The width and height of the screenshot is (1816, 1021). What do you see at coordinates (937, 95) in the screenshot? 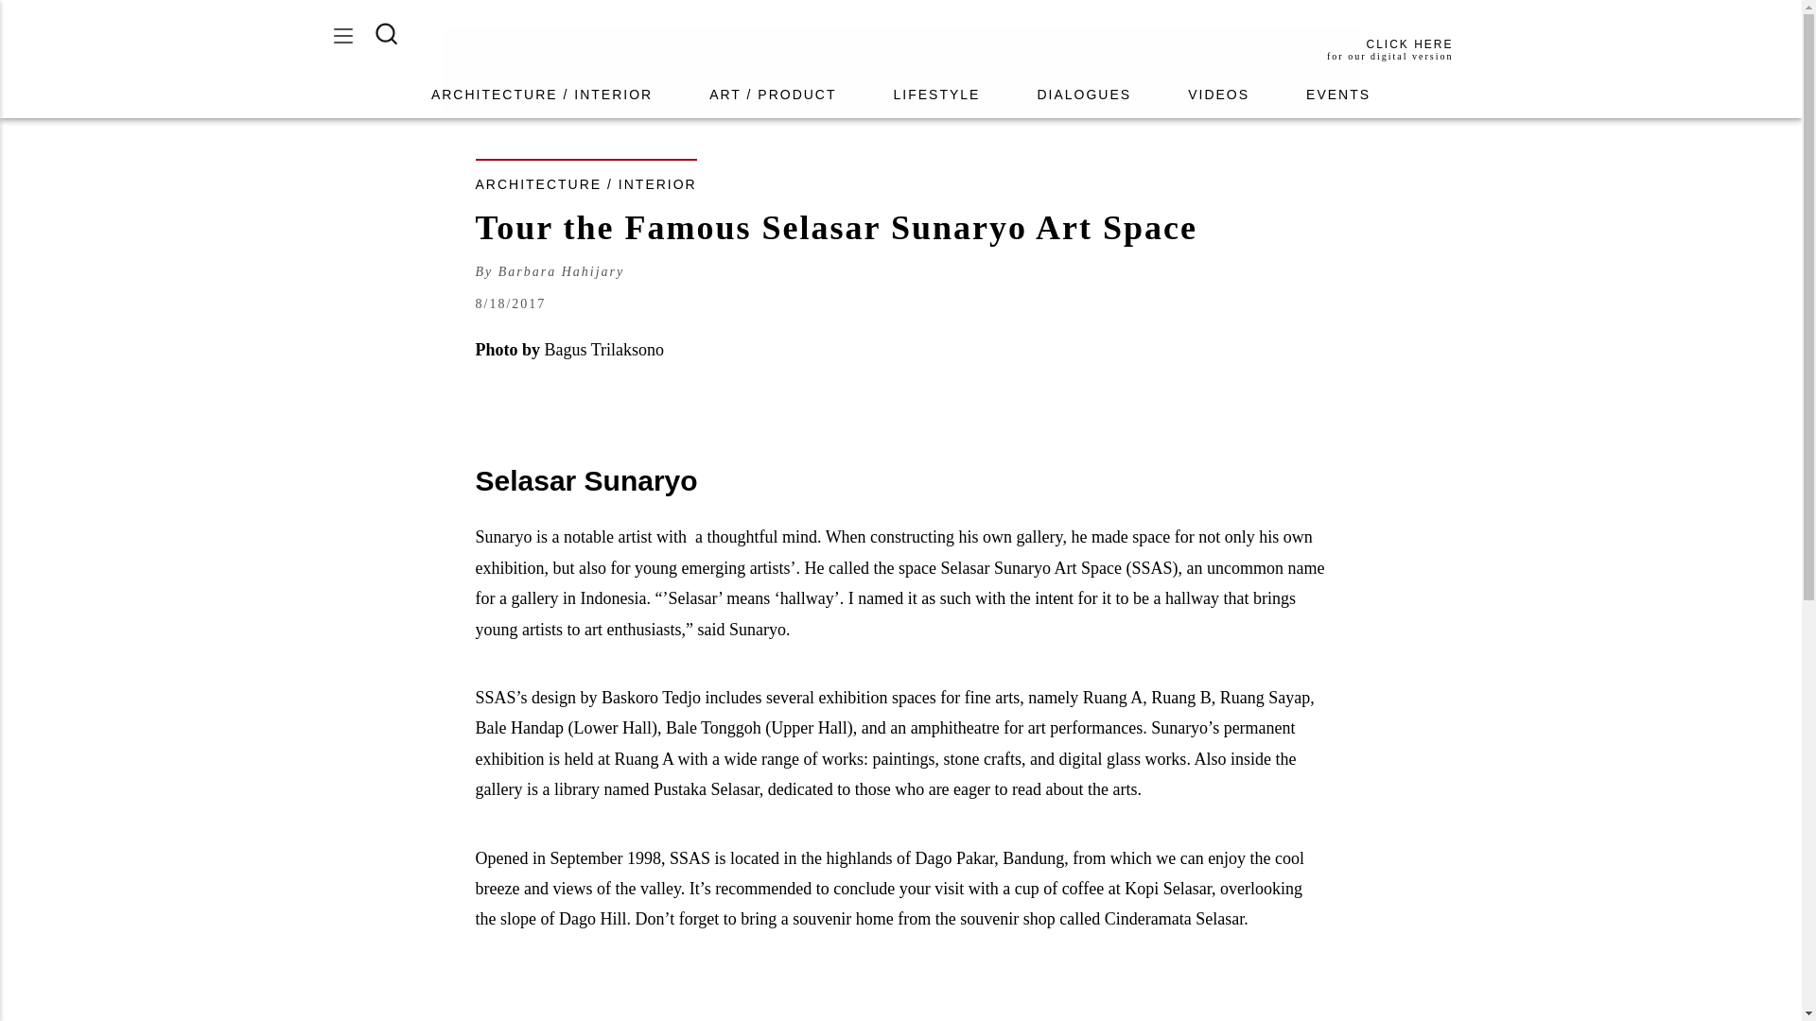
I see `LIFESTYLE` at bounding box center [937, 95].